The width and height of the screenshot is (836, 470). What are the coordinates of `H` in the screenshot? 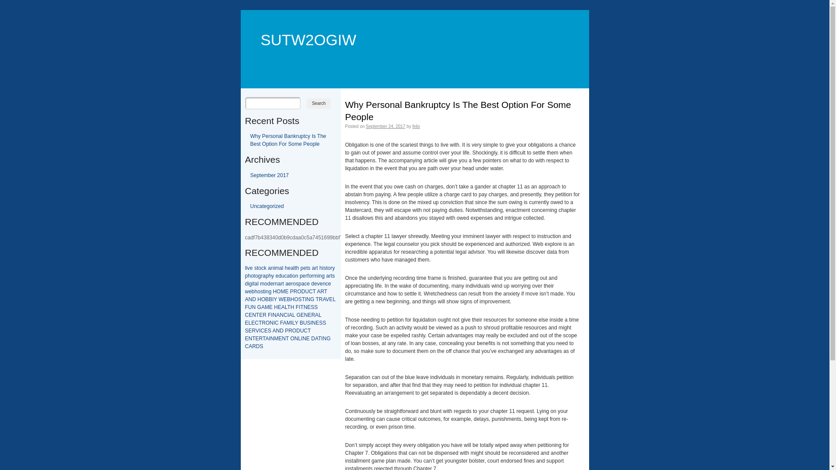 It's located at (260, 299).